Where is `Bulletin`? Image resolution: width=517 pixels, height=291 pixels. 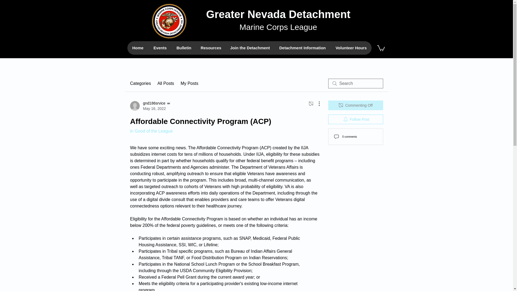 Bulletin is located at coordinates (183, 48).